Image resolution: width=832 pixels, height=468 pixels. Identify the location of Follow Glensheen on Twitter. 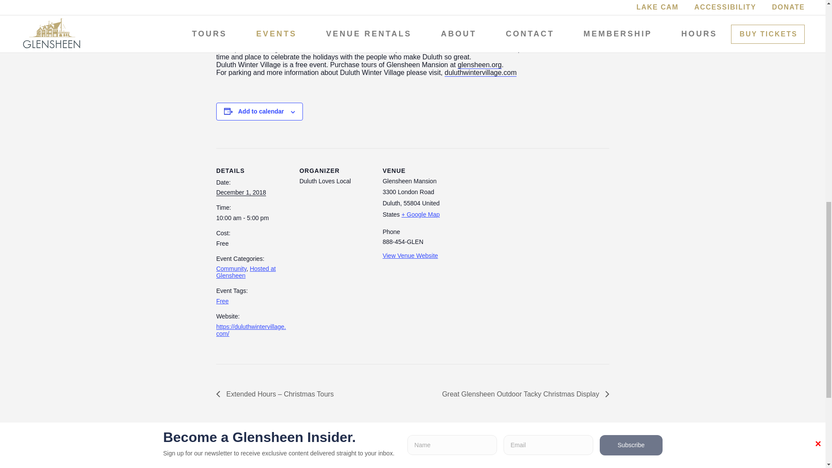
(667, 465).